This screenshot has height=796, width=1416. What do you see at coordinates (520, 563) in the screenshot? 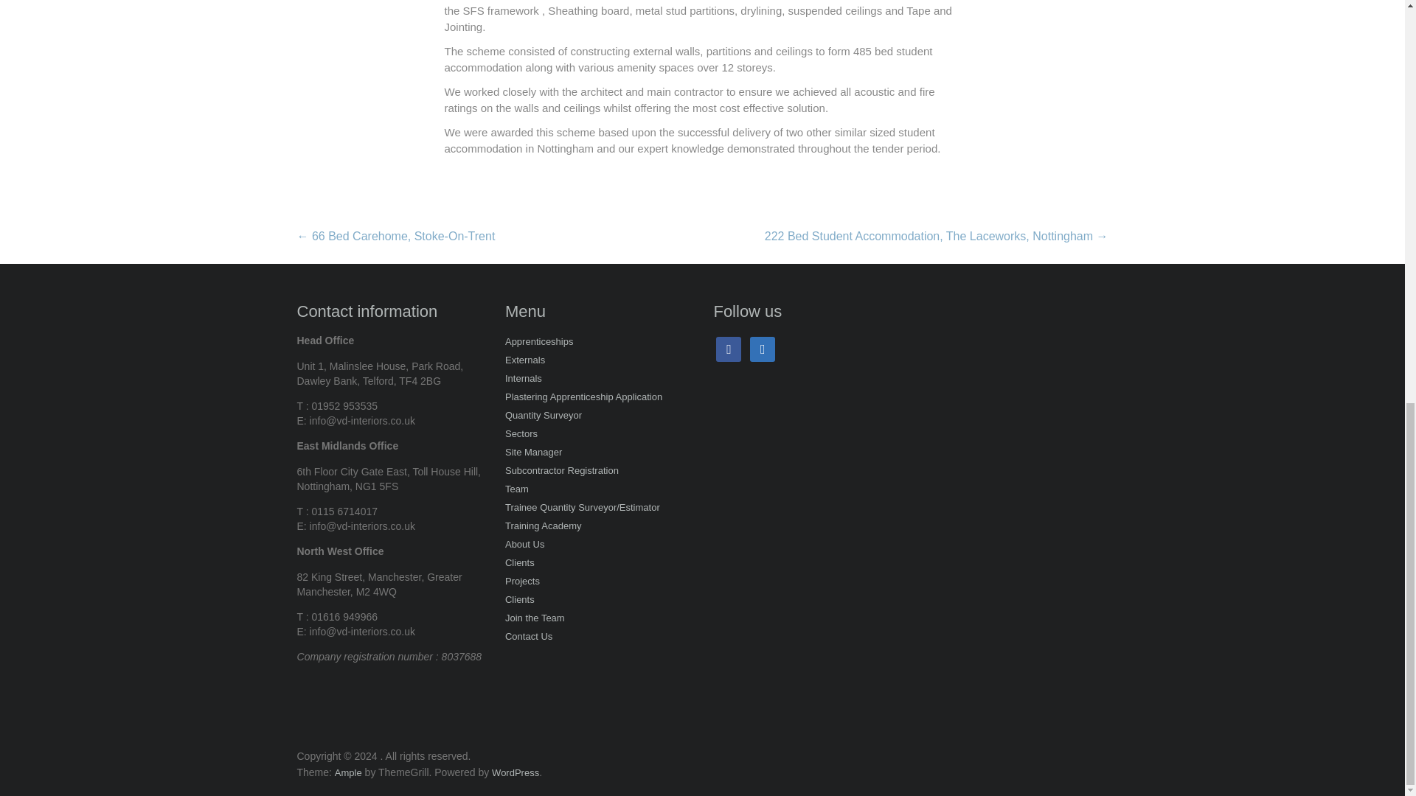
I see `Clients` at bounding box center [520, 563].